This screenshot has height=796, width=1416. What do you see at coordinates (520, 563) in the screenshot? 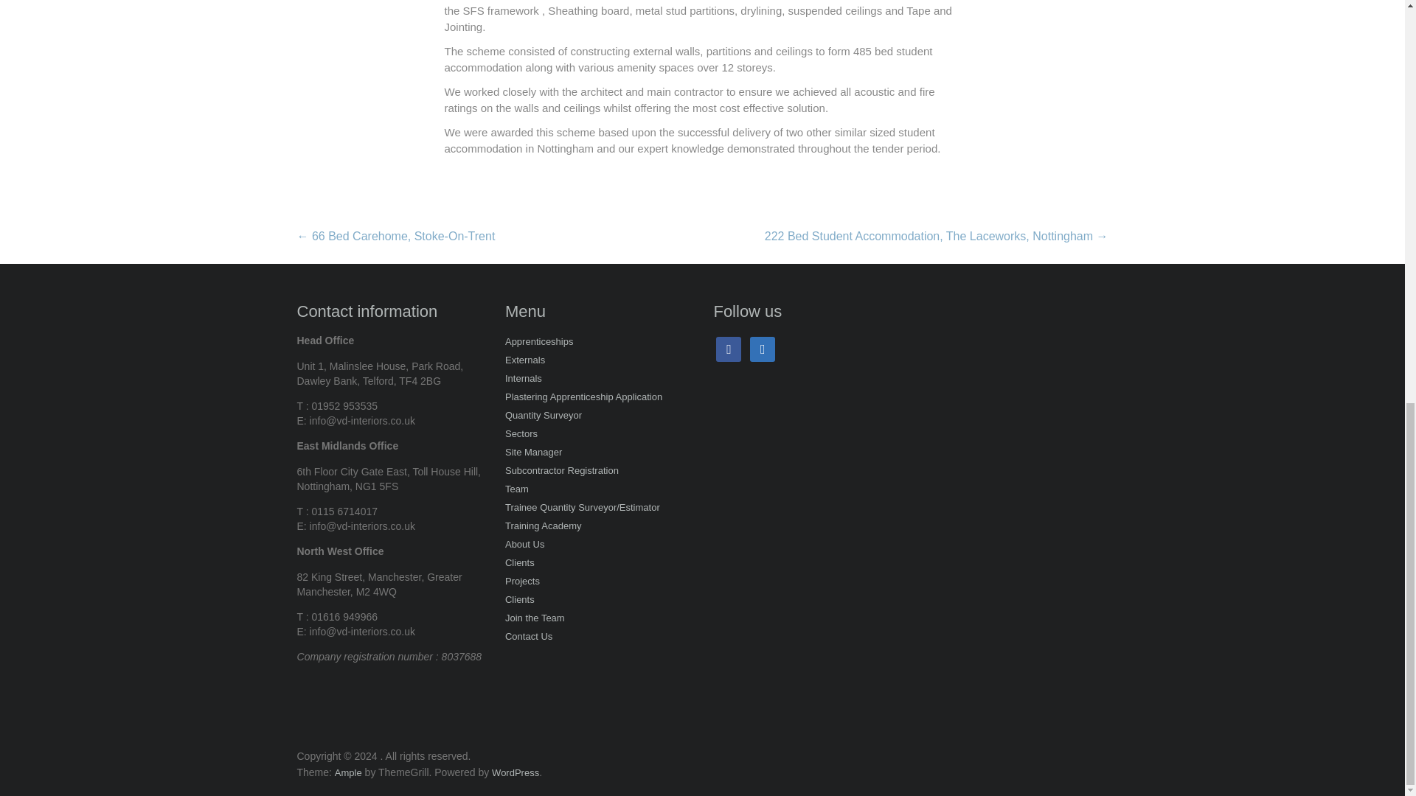
I see `Clients` at bounding box center [520, 563].